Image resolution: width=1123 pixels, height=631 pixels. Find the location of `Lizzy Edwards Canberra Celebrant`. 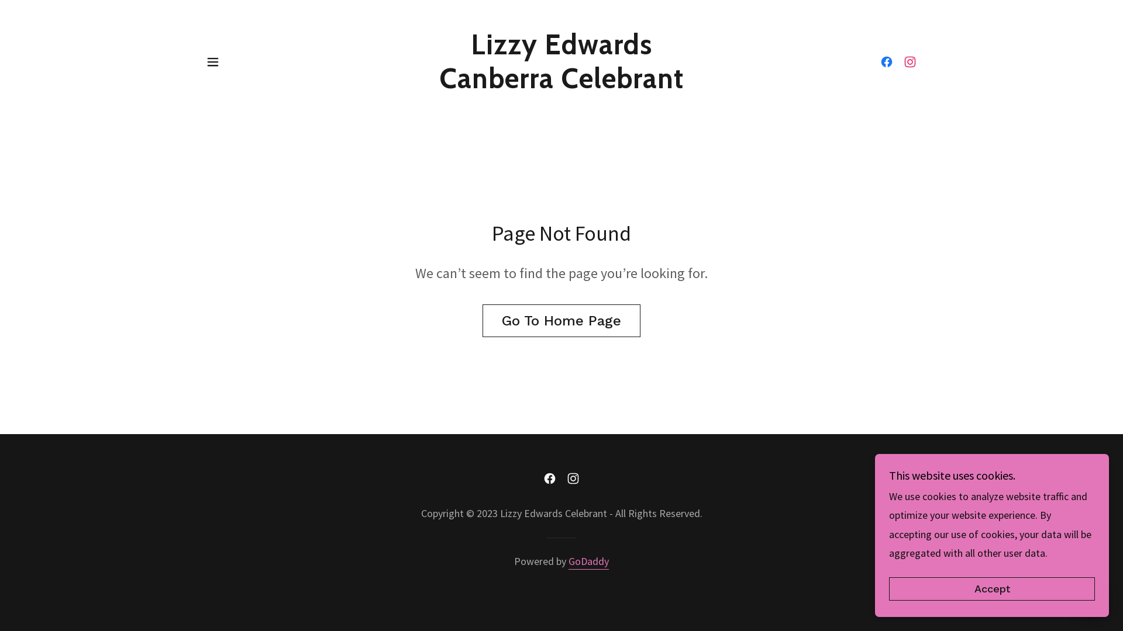

Lizzy Edwards Canberra Celebrant is located at coordinates (561, 84).